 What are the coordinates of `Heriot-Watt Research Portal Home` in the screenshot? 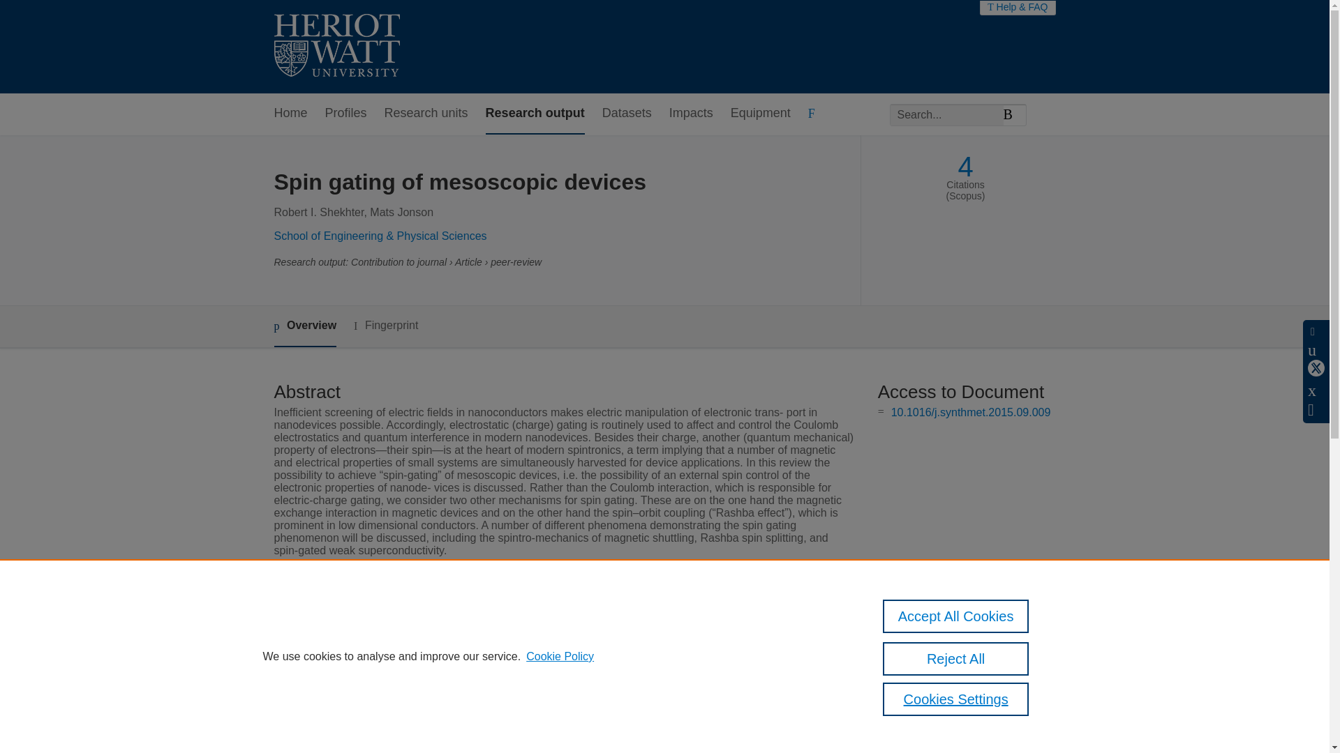 It's located at (336, 47).